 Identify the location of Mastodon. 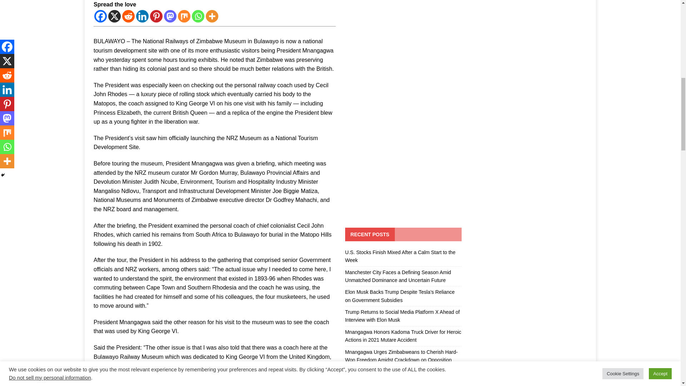
(170, 16).